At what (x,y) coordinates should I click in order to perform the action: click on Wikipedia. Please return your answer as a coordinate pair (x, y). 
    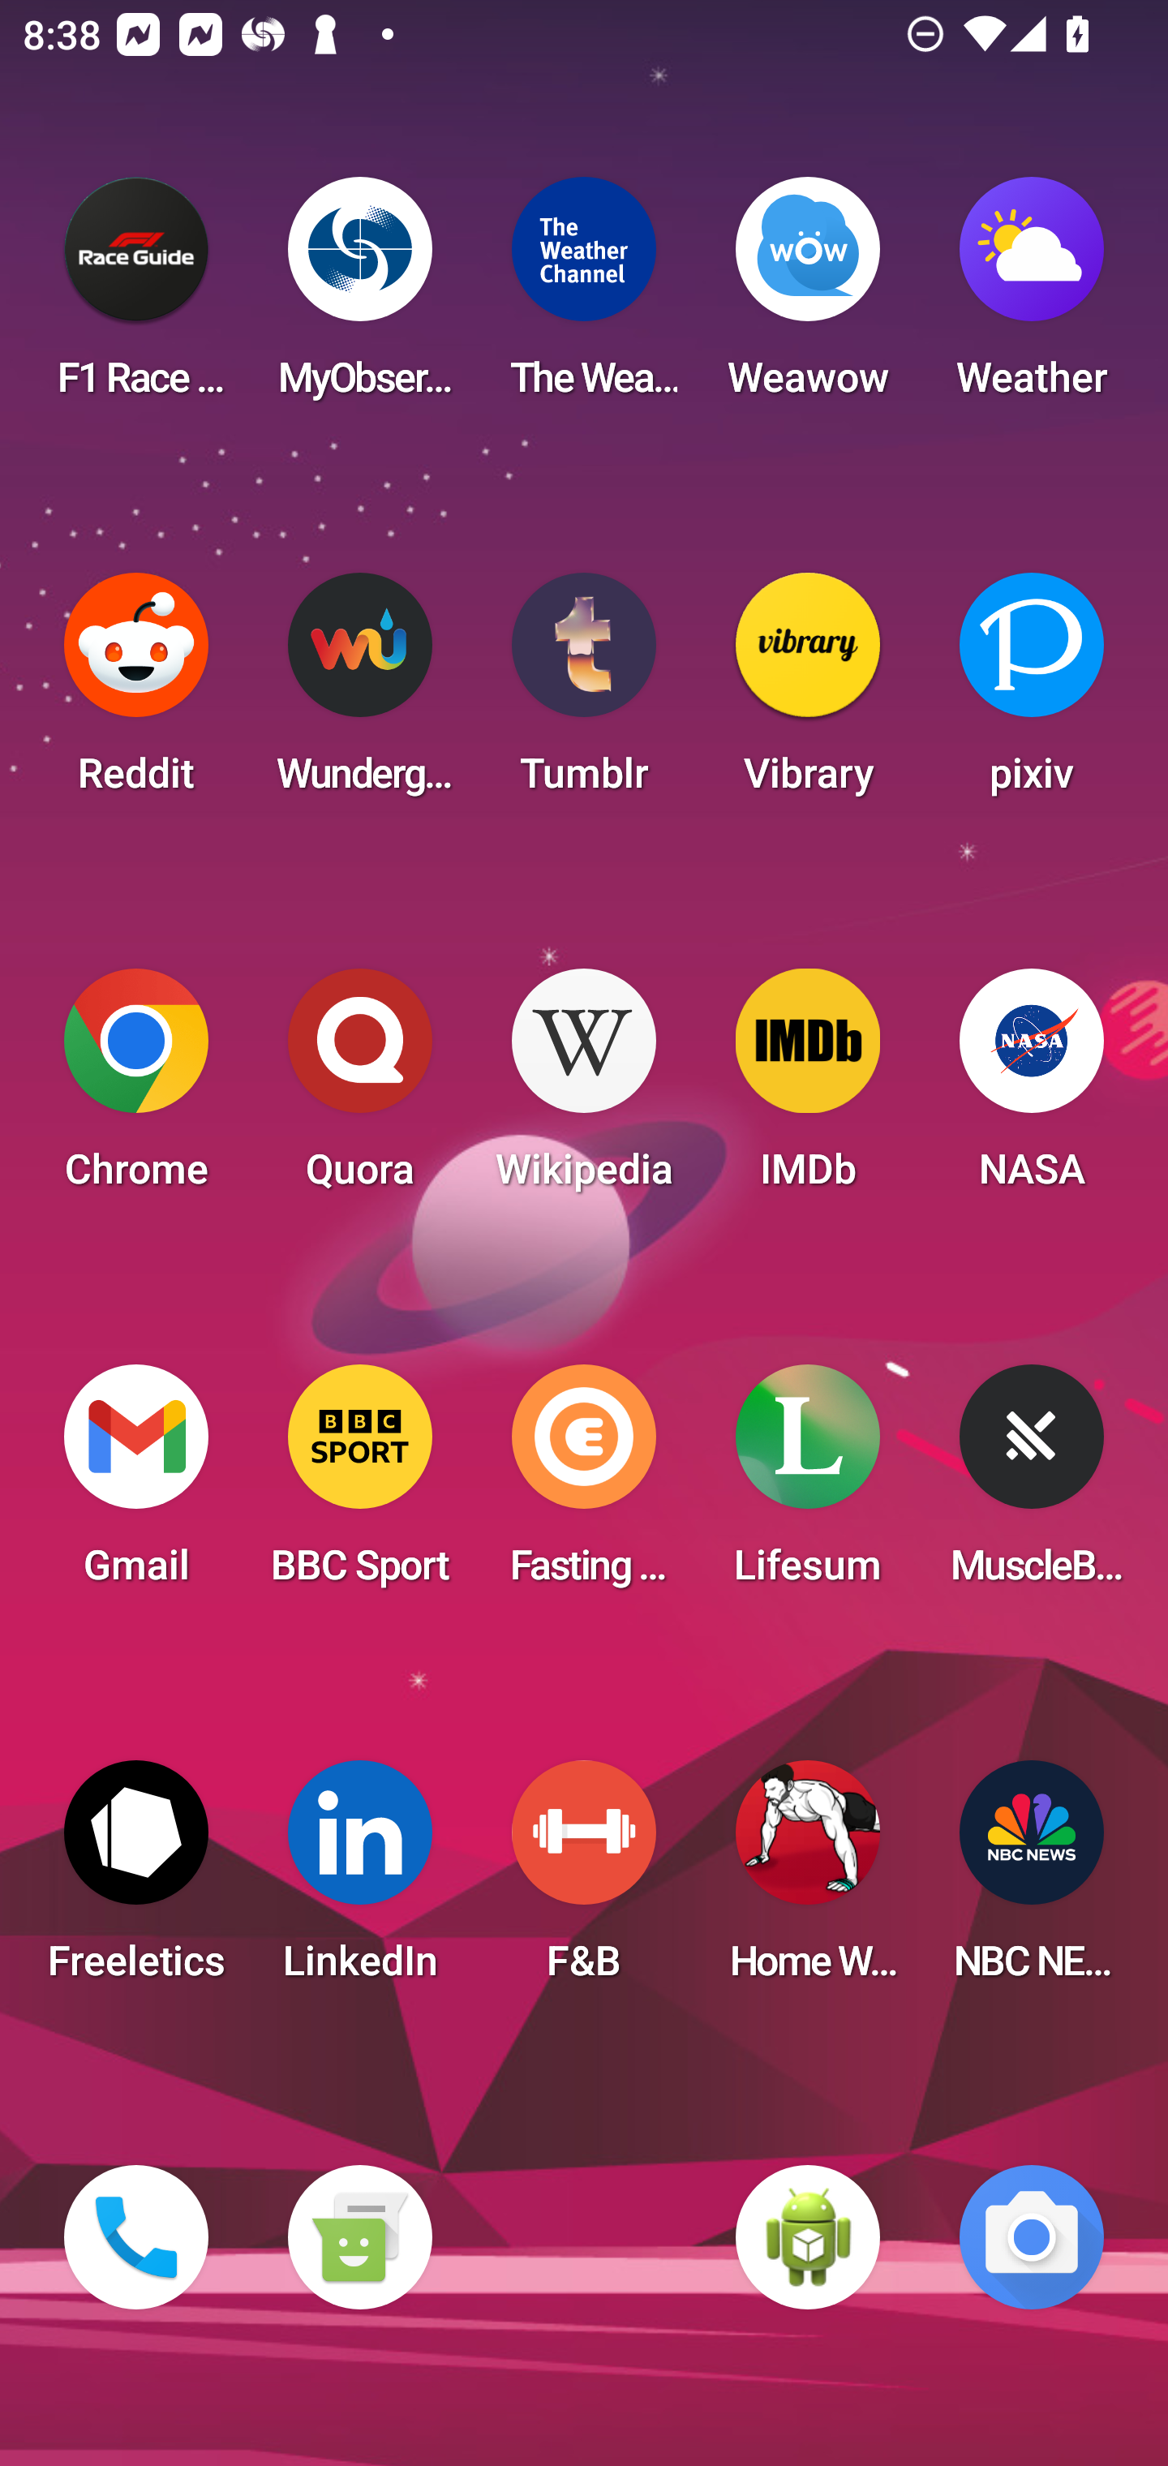
    Looking at the image, I should click on (584, 1089).